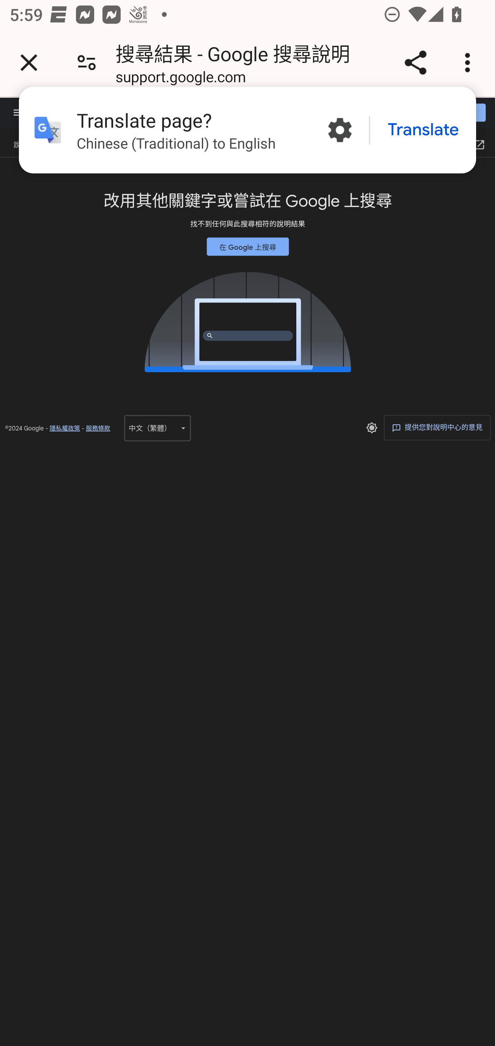 The width and height of the screenshot is (495, 1046). I want to click on Close tab, so click(29, 63).